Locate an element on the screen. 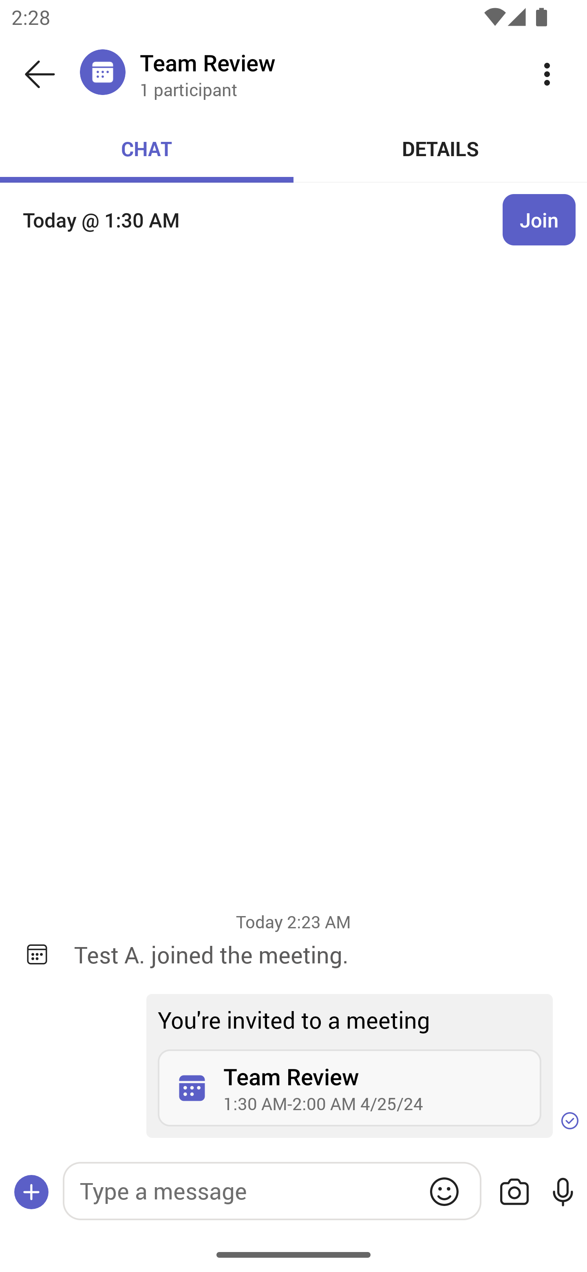  Team Review Team Review 1 participant is located at coordinates (323, 73).